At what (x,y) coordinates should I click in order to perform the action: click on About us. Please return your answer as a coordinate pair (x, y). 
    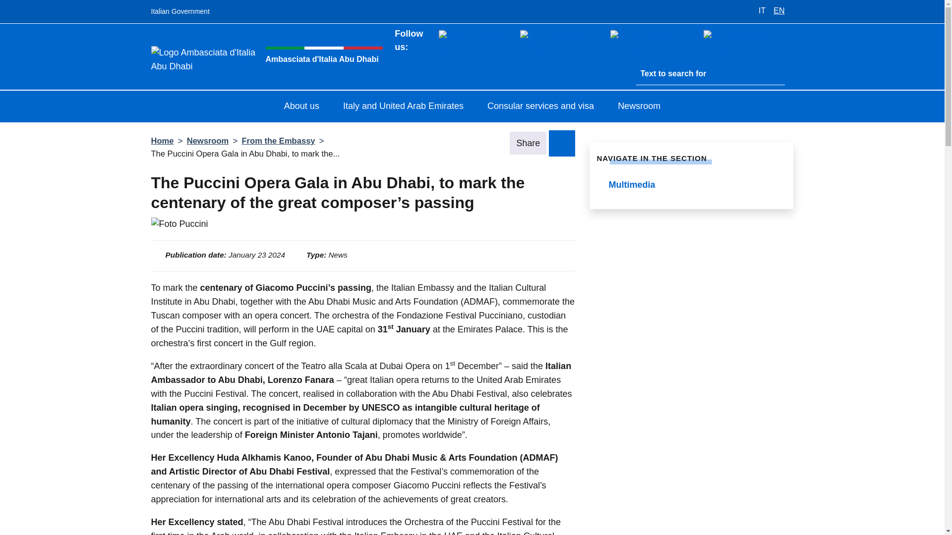
    Looking at the image, I should click on (301, 107).